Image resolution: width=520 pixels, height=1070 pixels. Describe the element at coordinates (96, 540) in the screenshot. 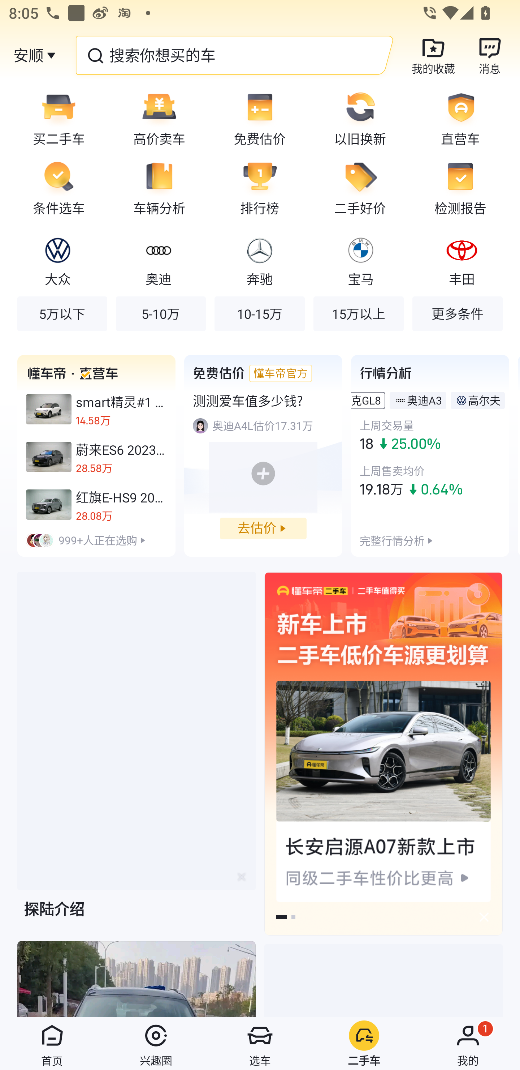

I see `999+人正在选购` at that location.